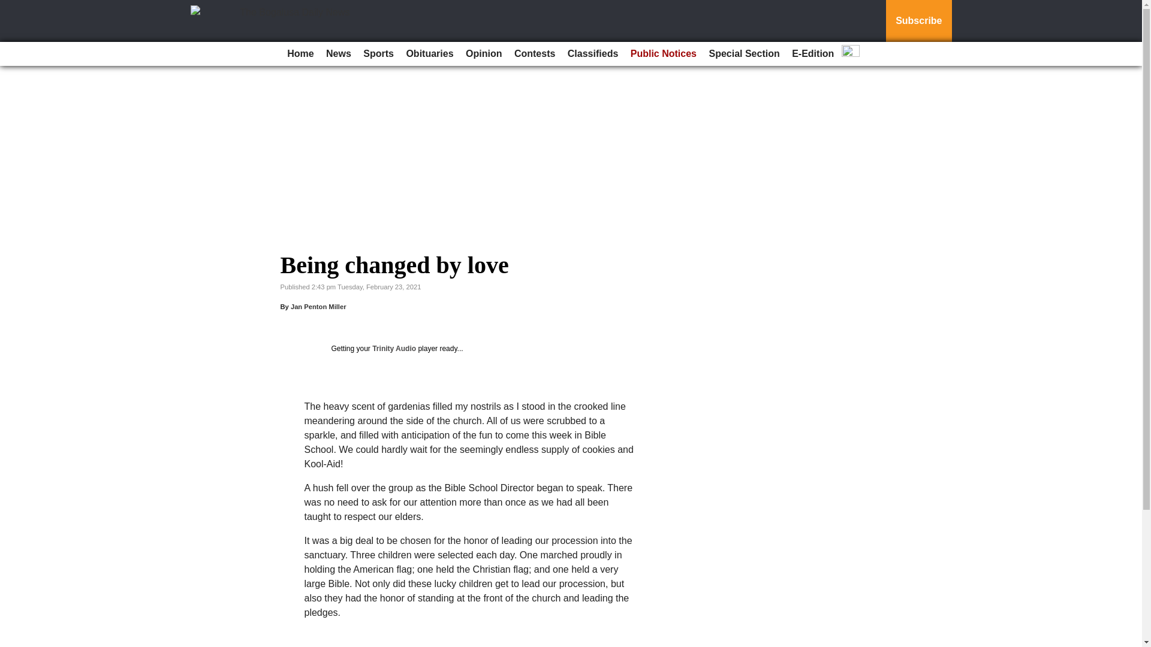 This screenshot has width=1151, height=647. What do you see at coordinates (378, 54) in the screenshot?
I see `Sports` at bounding box center [378, 54].